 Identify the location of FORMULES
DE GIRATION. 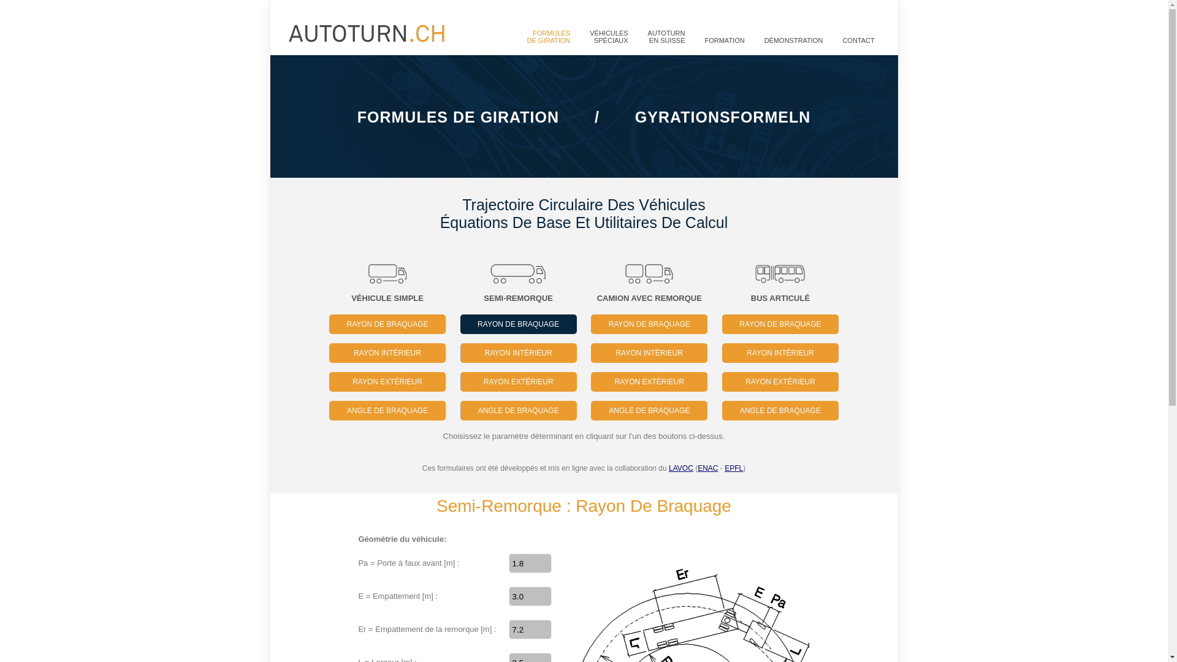
(549, 37).